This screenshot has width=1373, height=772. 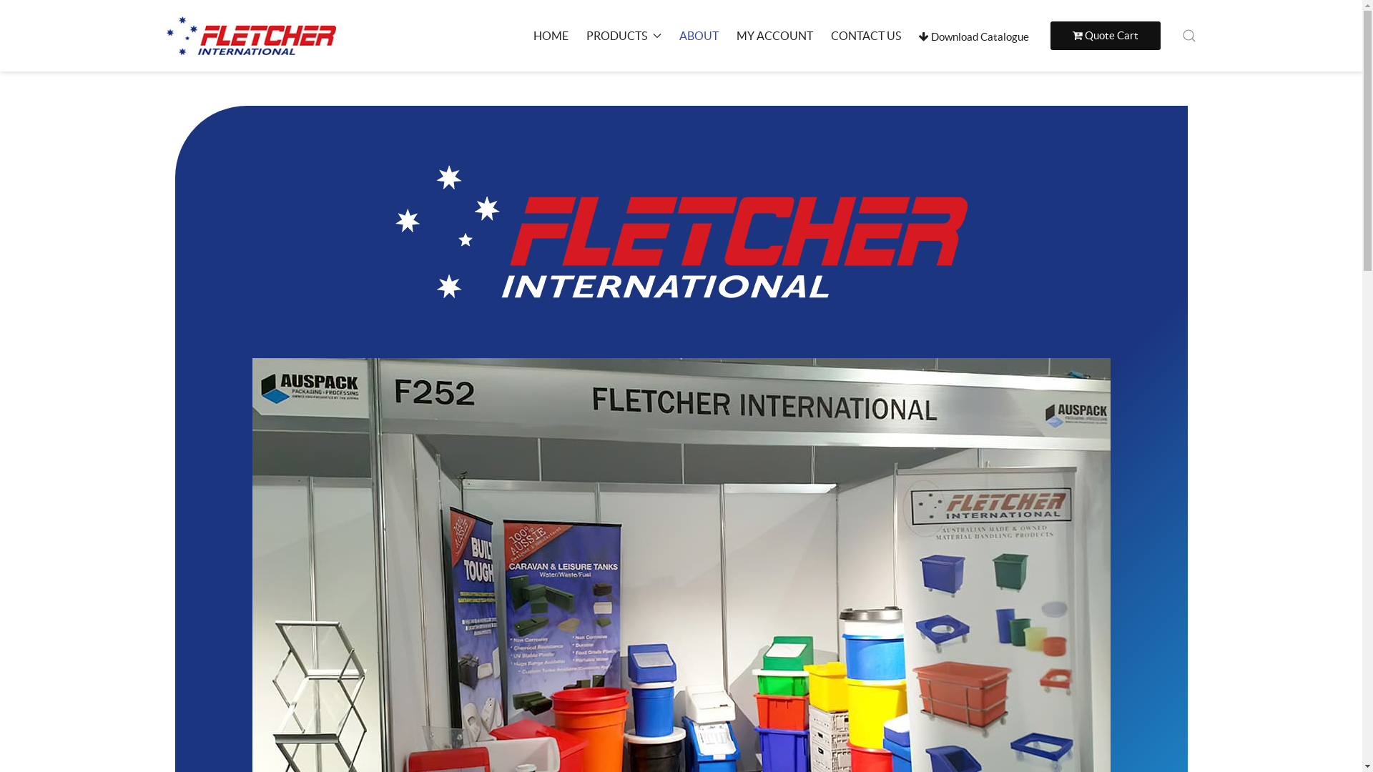 What do you see at coordinates (973, 37) in the screenshot?
I see `Download Catalogue` at bounding box center [973, 37].